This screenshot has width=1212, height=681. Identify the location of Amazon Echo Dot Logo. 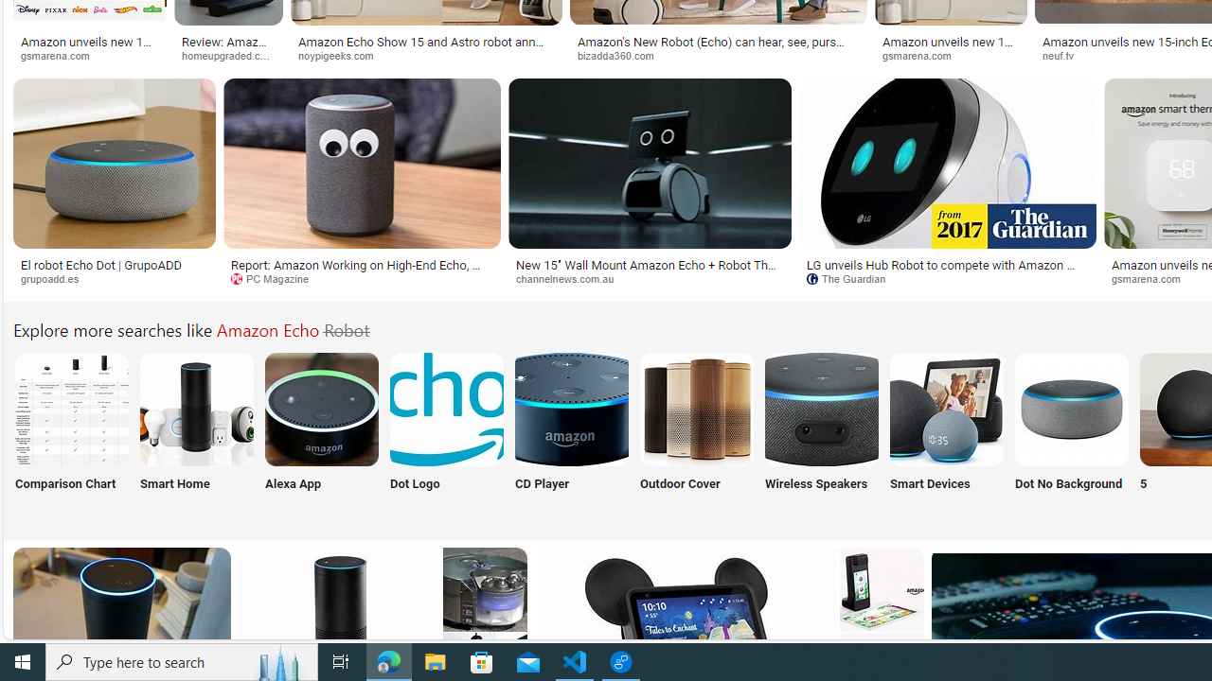
(447, 409).